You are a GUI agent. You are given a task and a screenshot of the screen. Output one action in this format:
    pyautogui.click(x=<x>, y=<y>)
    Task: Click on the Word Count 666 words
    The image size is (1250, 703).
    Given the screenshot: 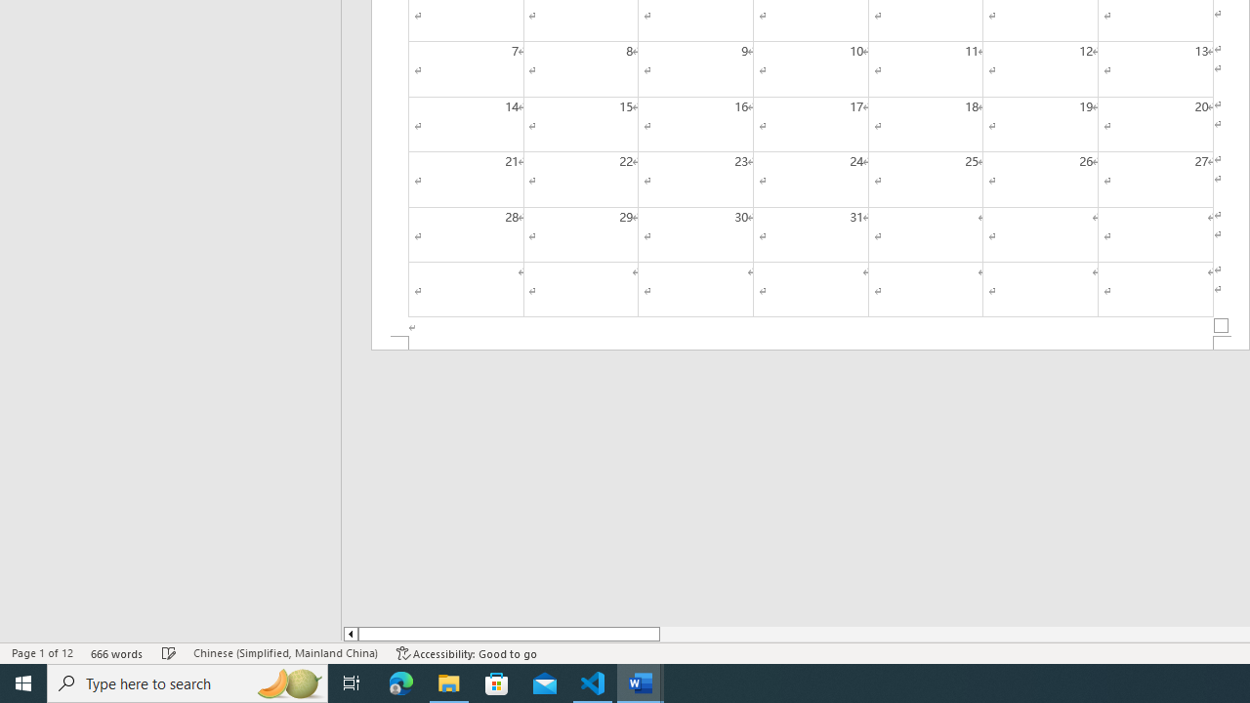 What is the action you would take?
    pyautogui.click(x=117, y=652)
    